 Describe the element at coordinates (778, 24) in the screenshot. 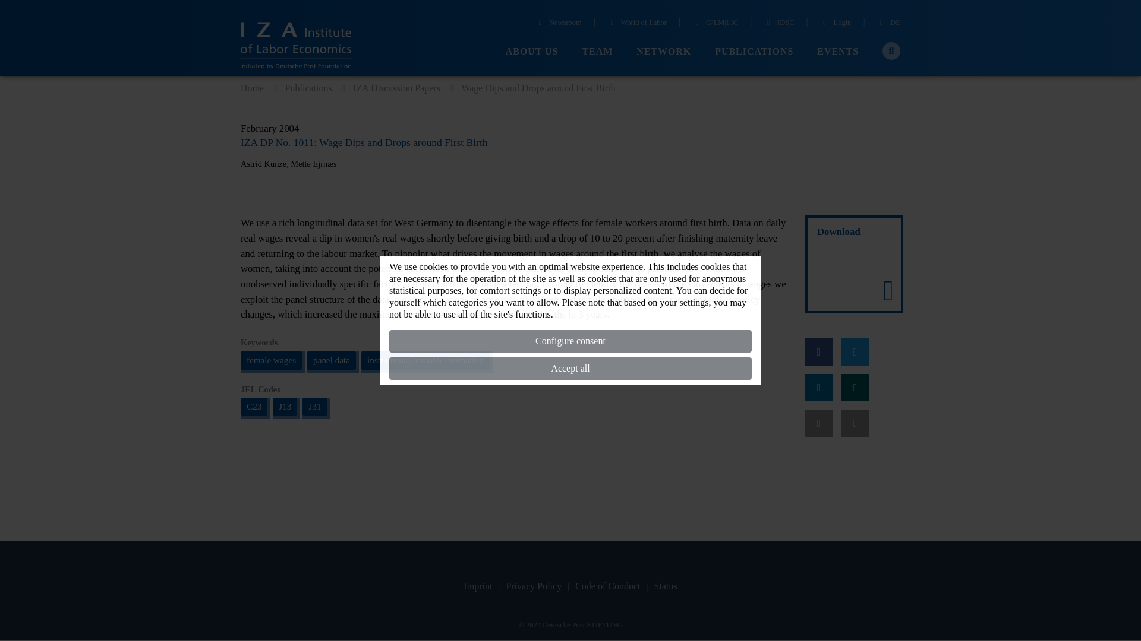

I see `IDSC` at that location.